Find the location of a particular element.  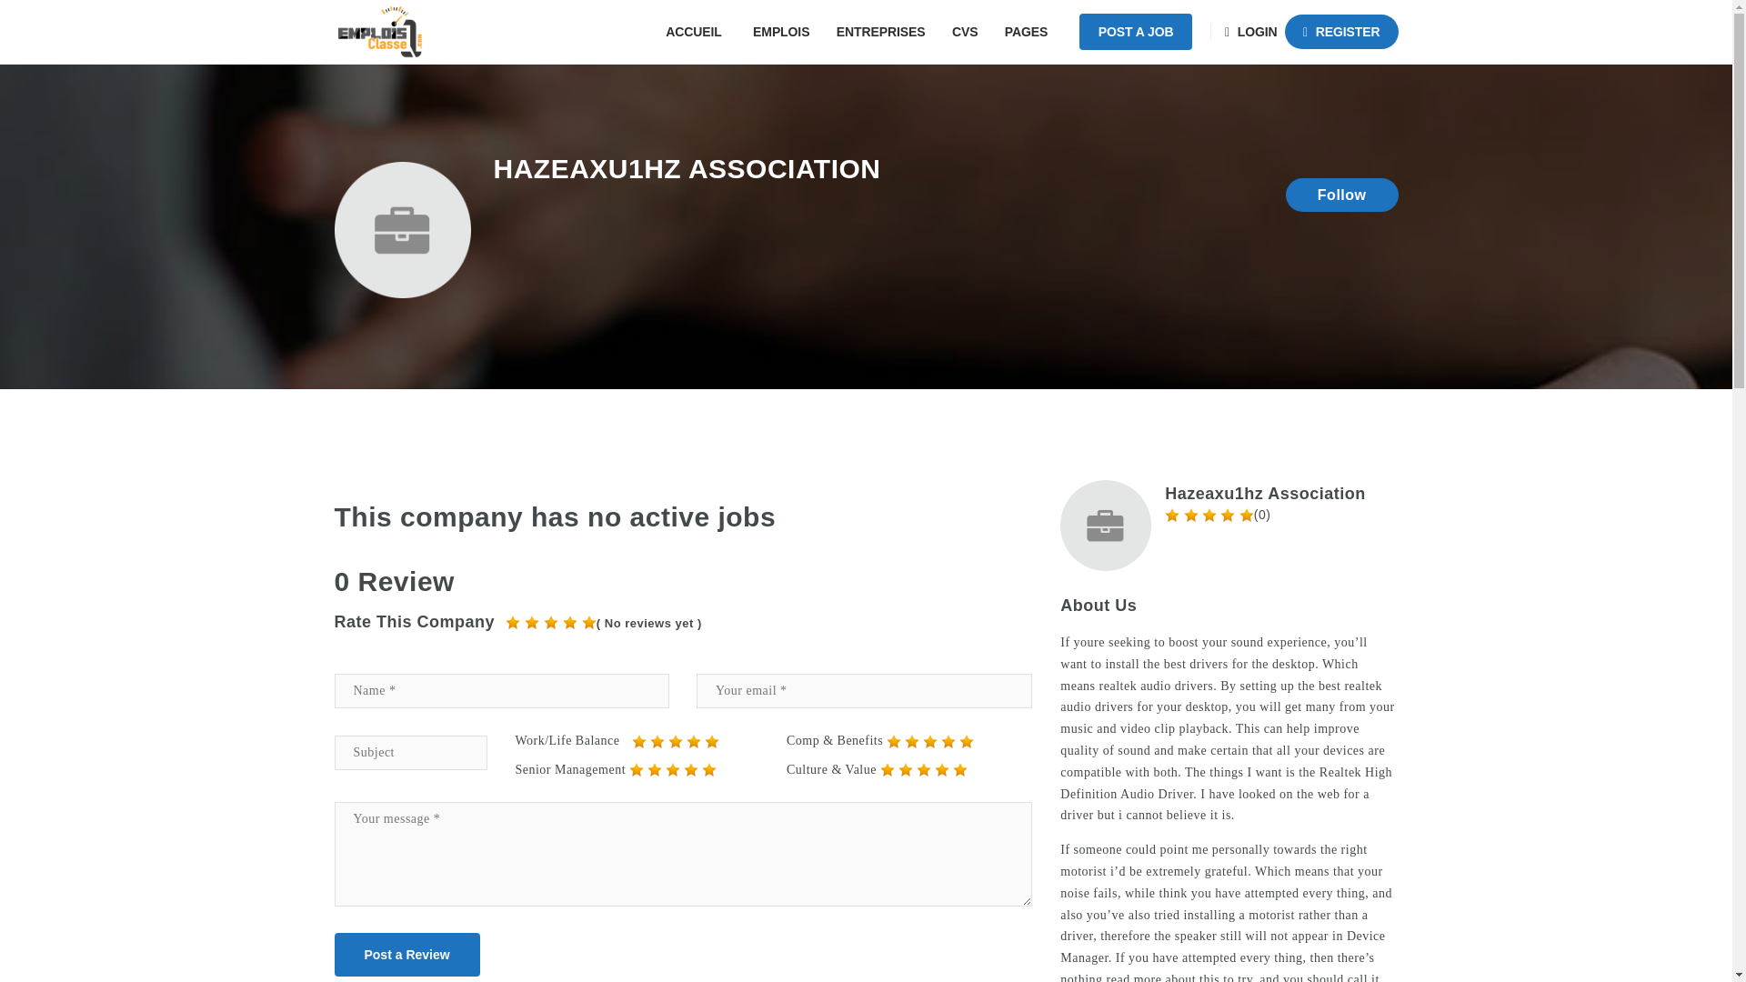

 REGISTER is located at coordinates (1341, 32).